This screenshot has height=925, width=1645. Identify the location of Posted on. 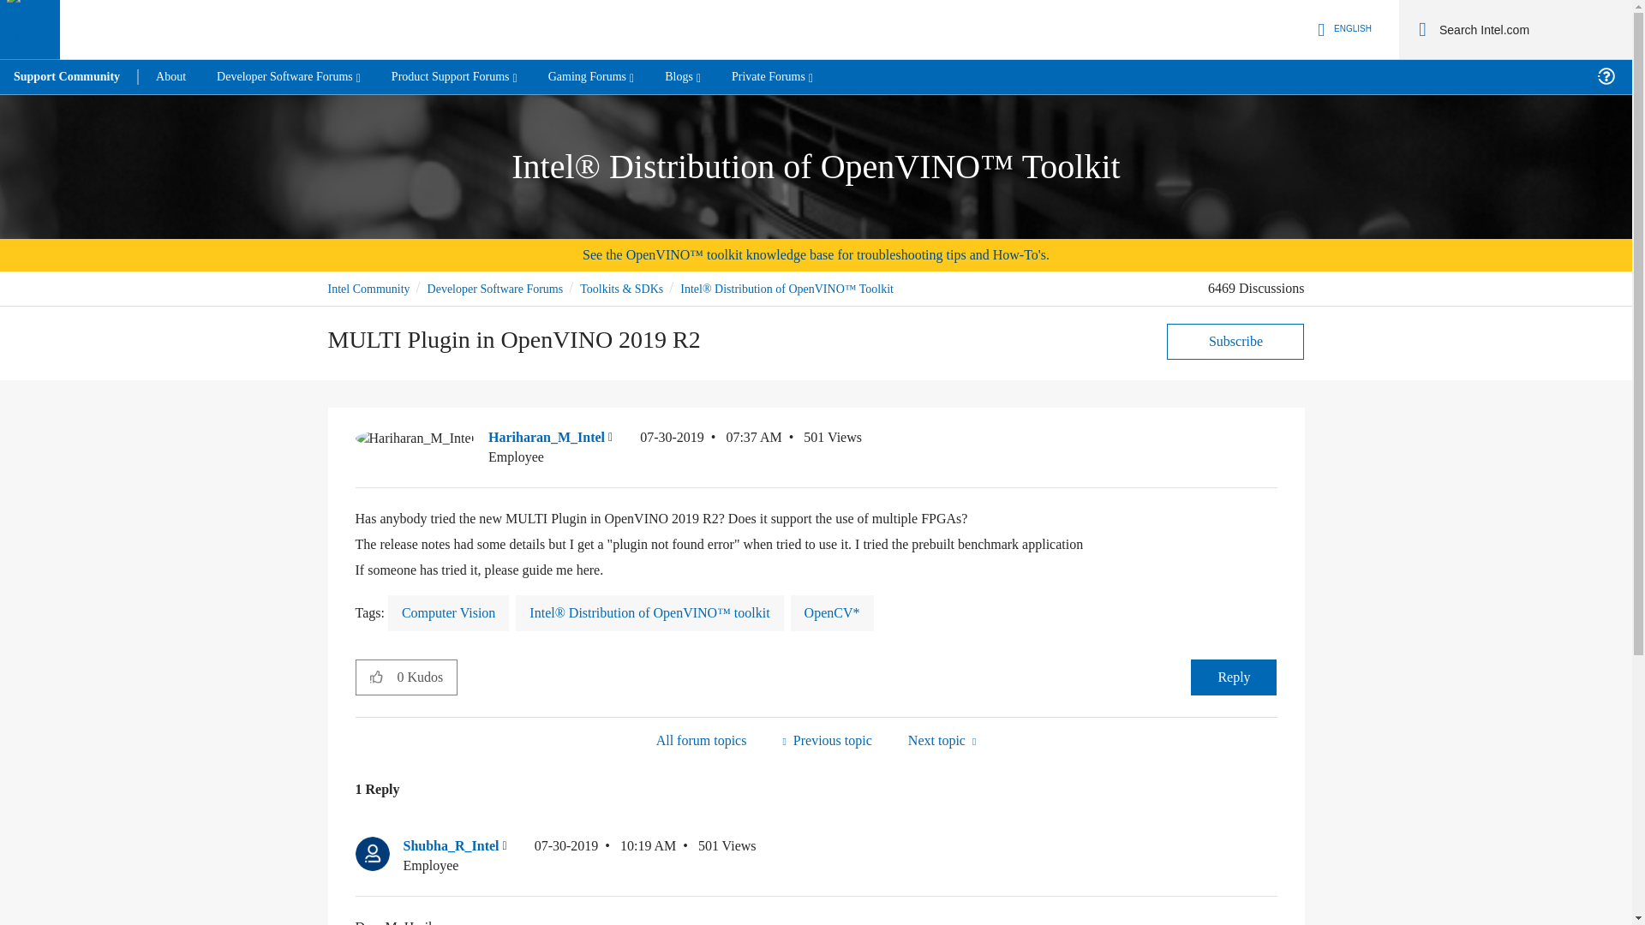
(711, 447).